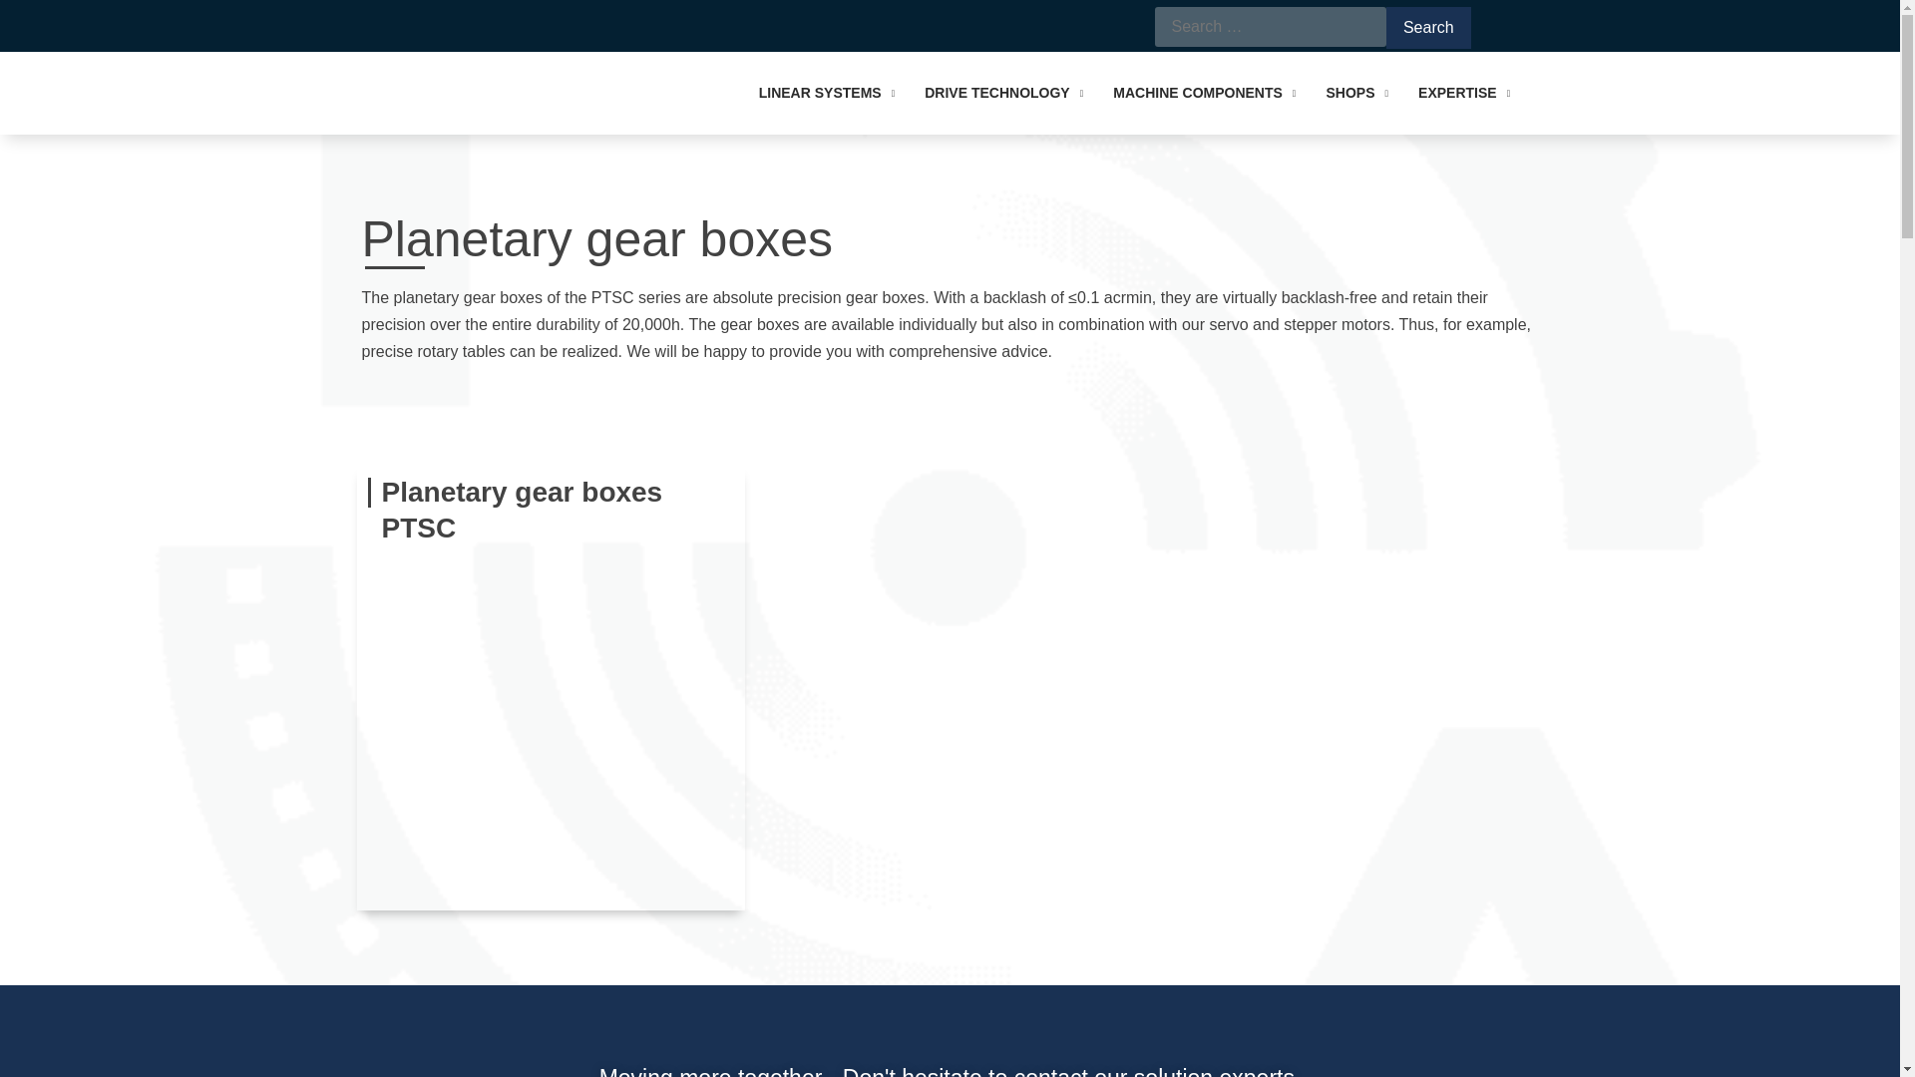  Describe the element at coordinates (1478, 94) in the screenshot. I see `EXPERTISE` at that location.